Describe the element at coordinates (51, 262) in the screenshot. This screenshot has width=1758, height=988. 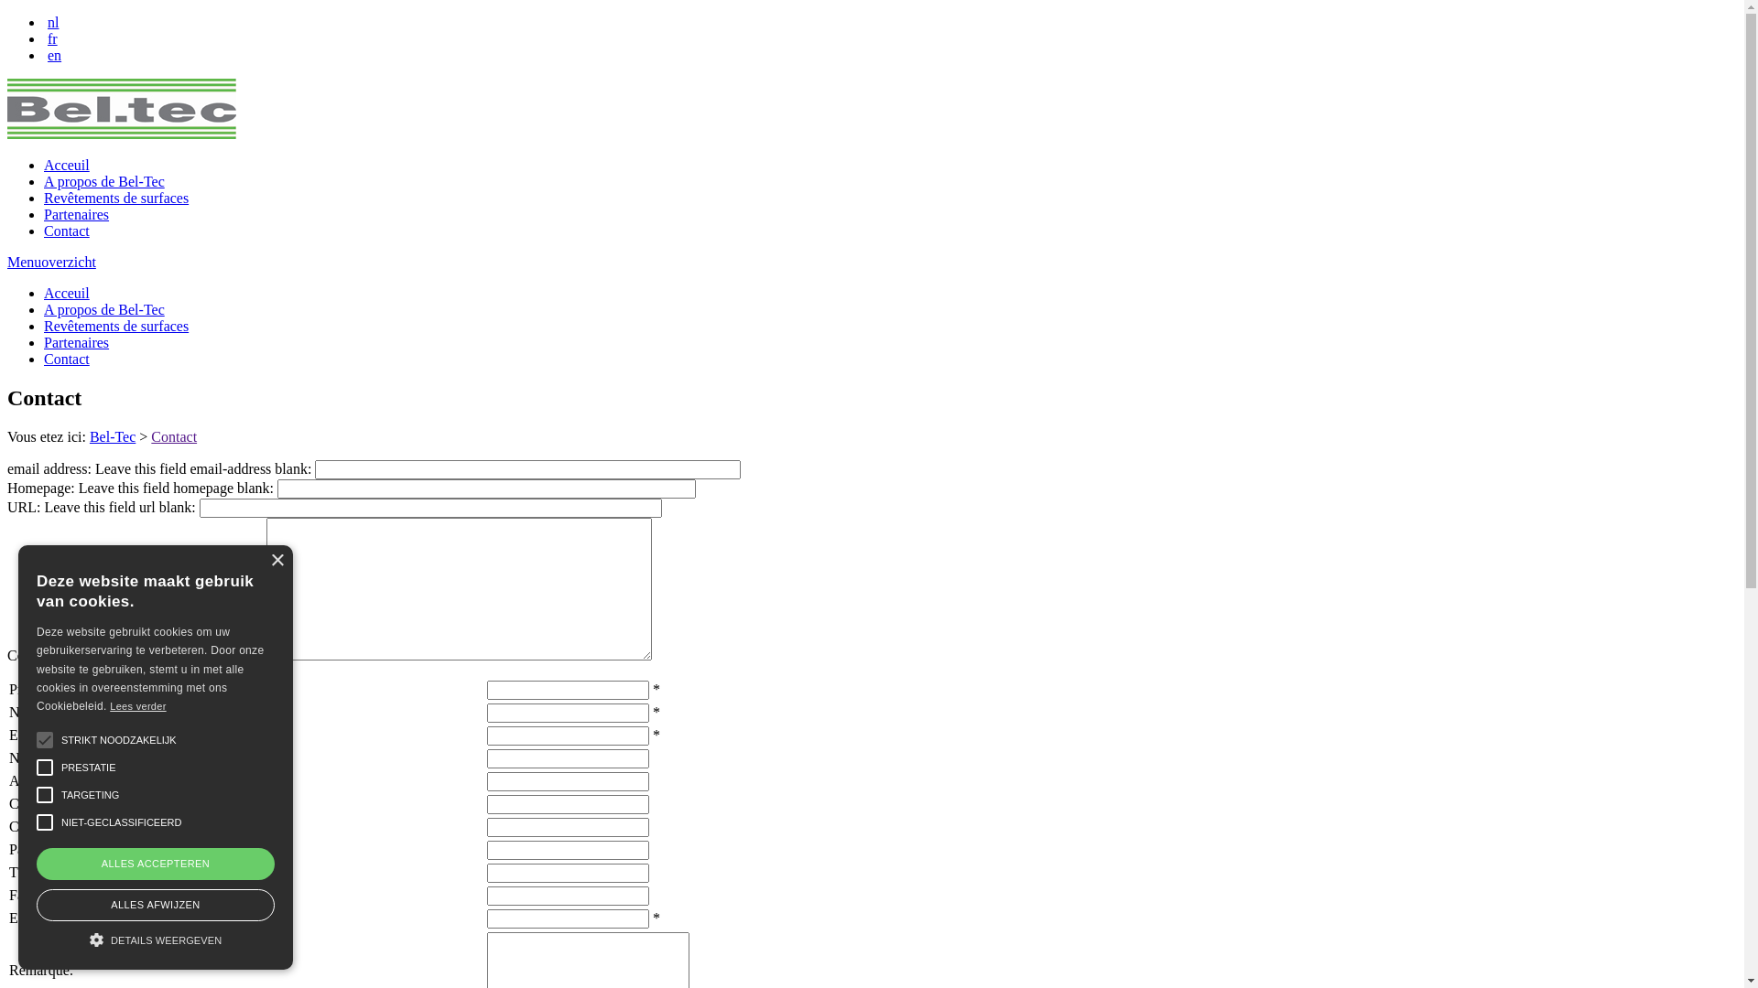
I see `Menuoverzicht` at that location.